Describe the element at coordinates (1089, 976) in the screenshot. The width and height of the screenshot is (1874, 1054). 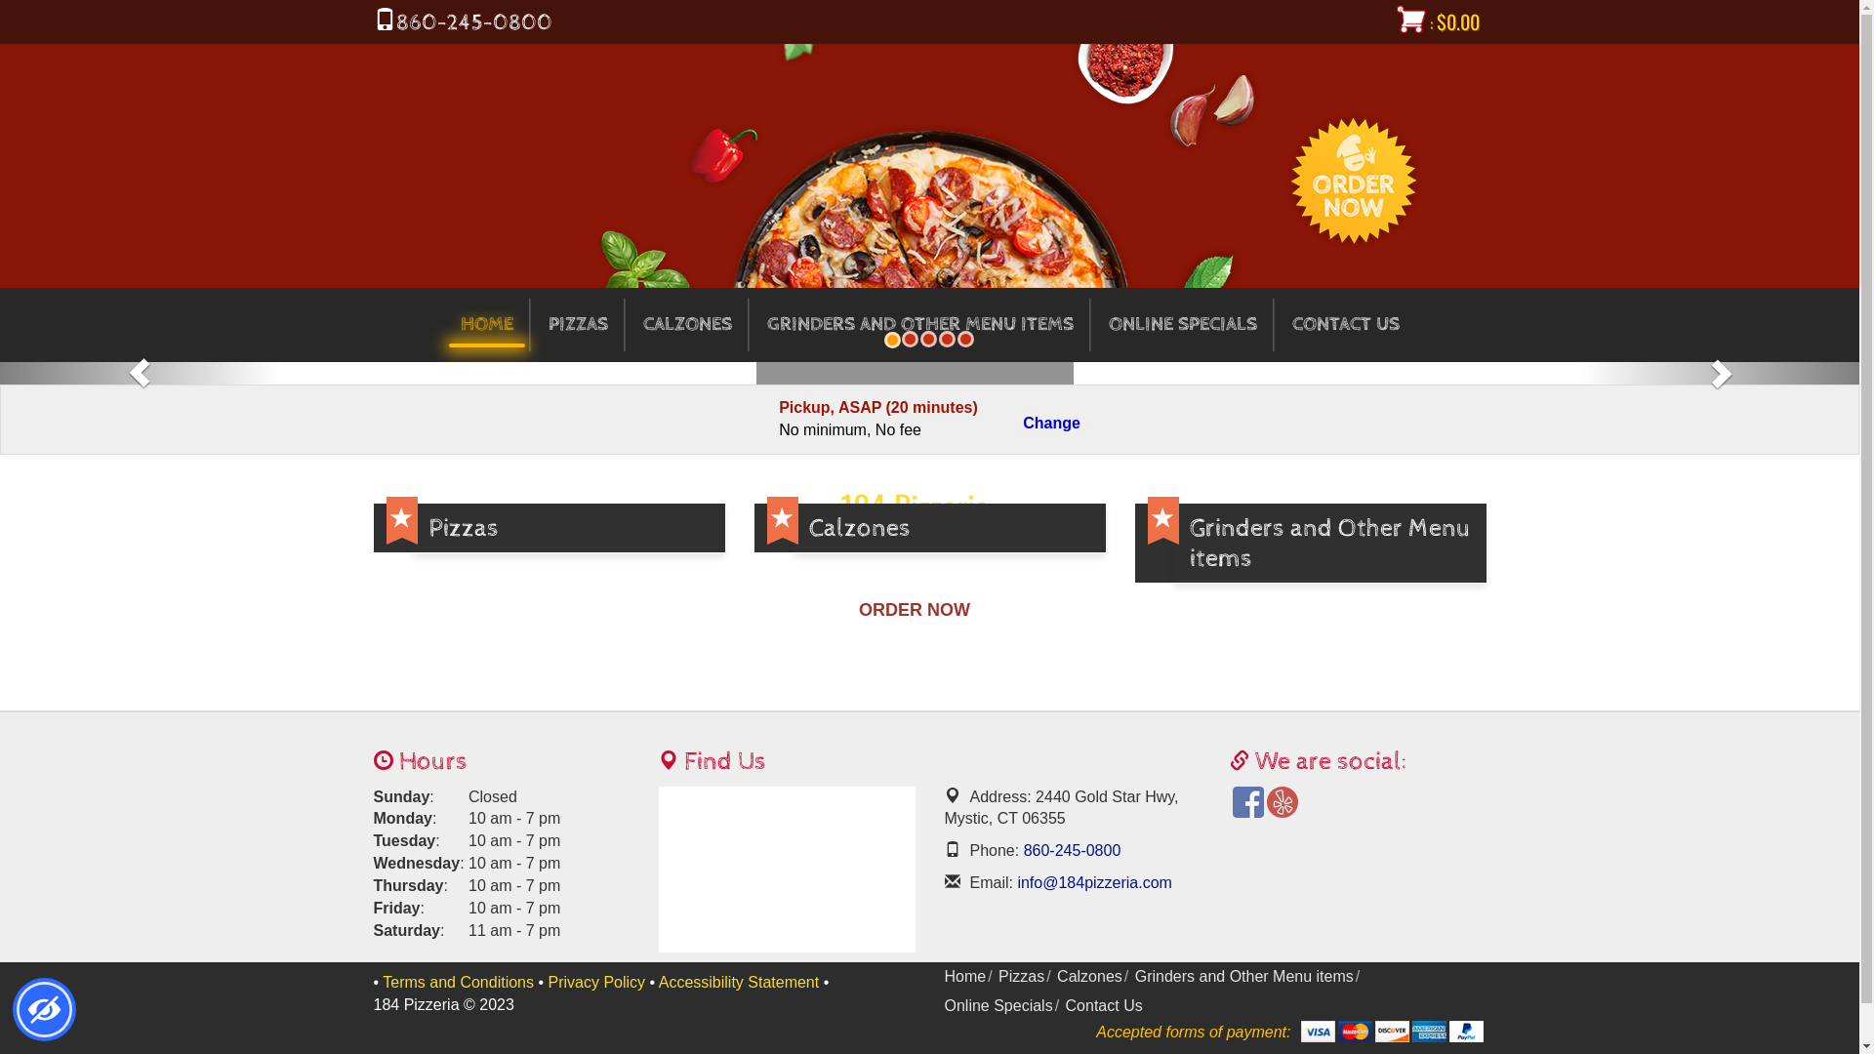
I see `Calzones` at that location.